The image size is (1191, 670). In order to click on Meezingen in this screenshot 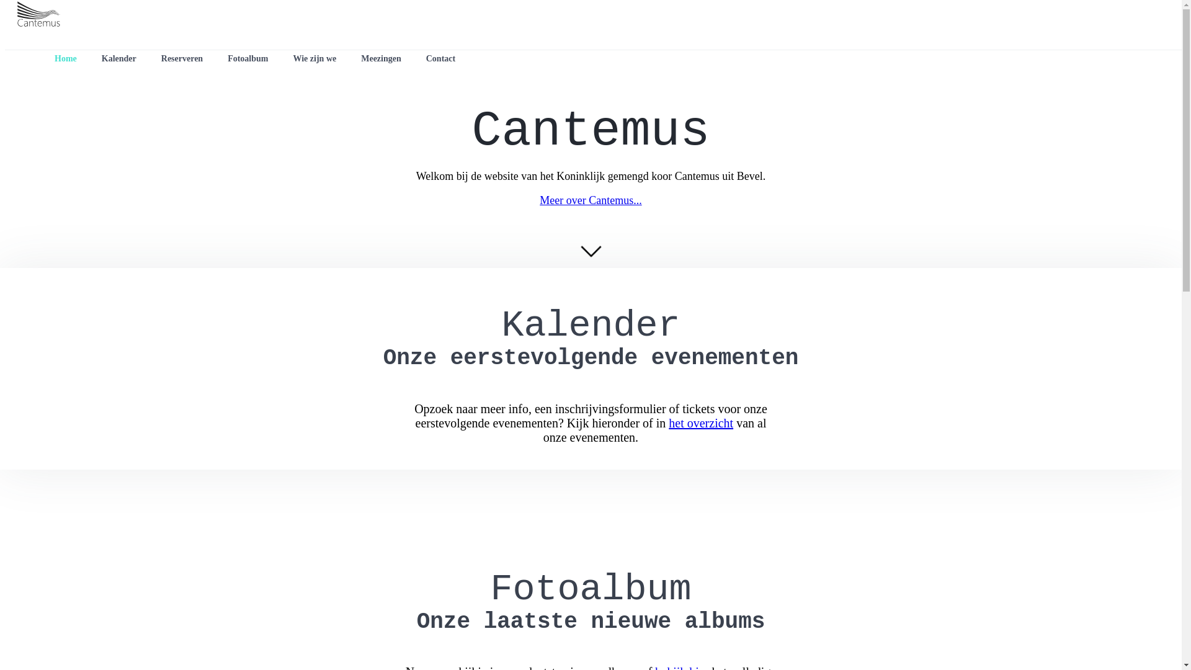, I will do `click(381, 59)`.